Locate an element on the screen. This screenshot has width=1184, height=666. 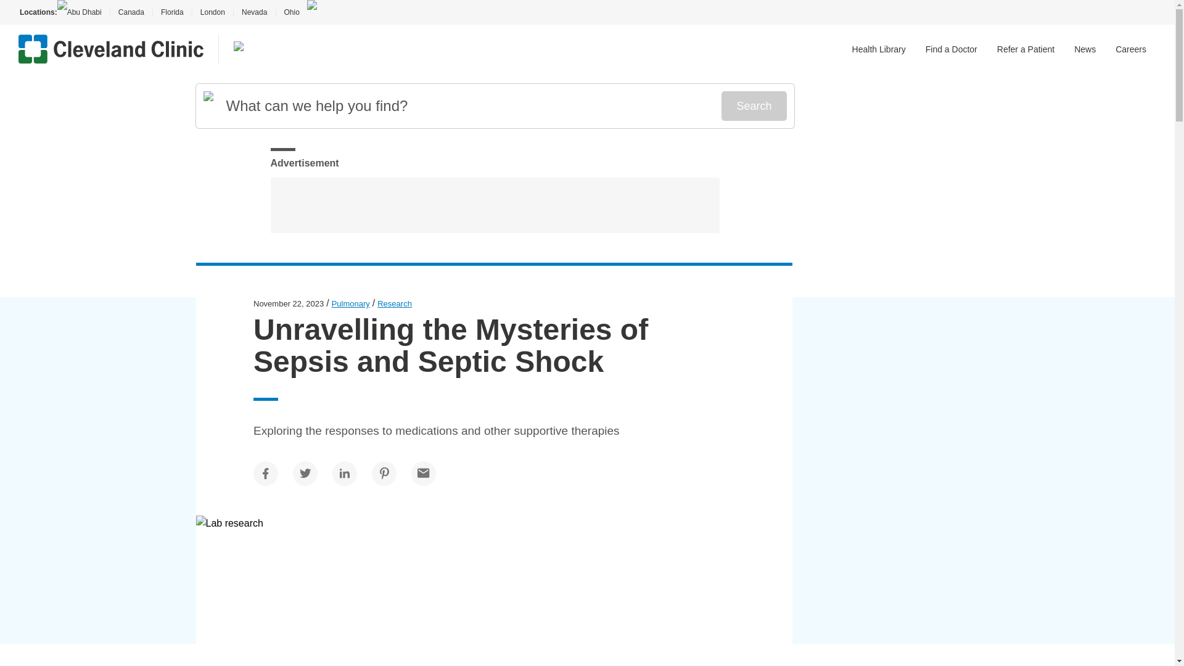
Health Library is located at coordinates (879, 49).